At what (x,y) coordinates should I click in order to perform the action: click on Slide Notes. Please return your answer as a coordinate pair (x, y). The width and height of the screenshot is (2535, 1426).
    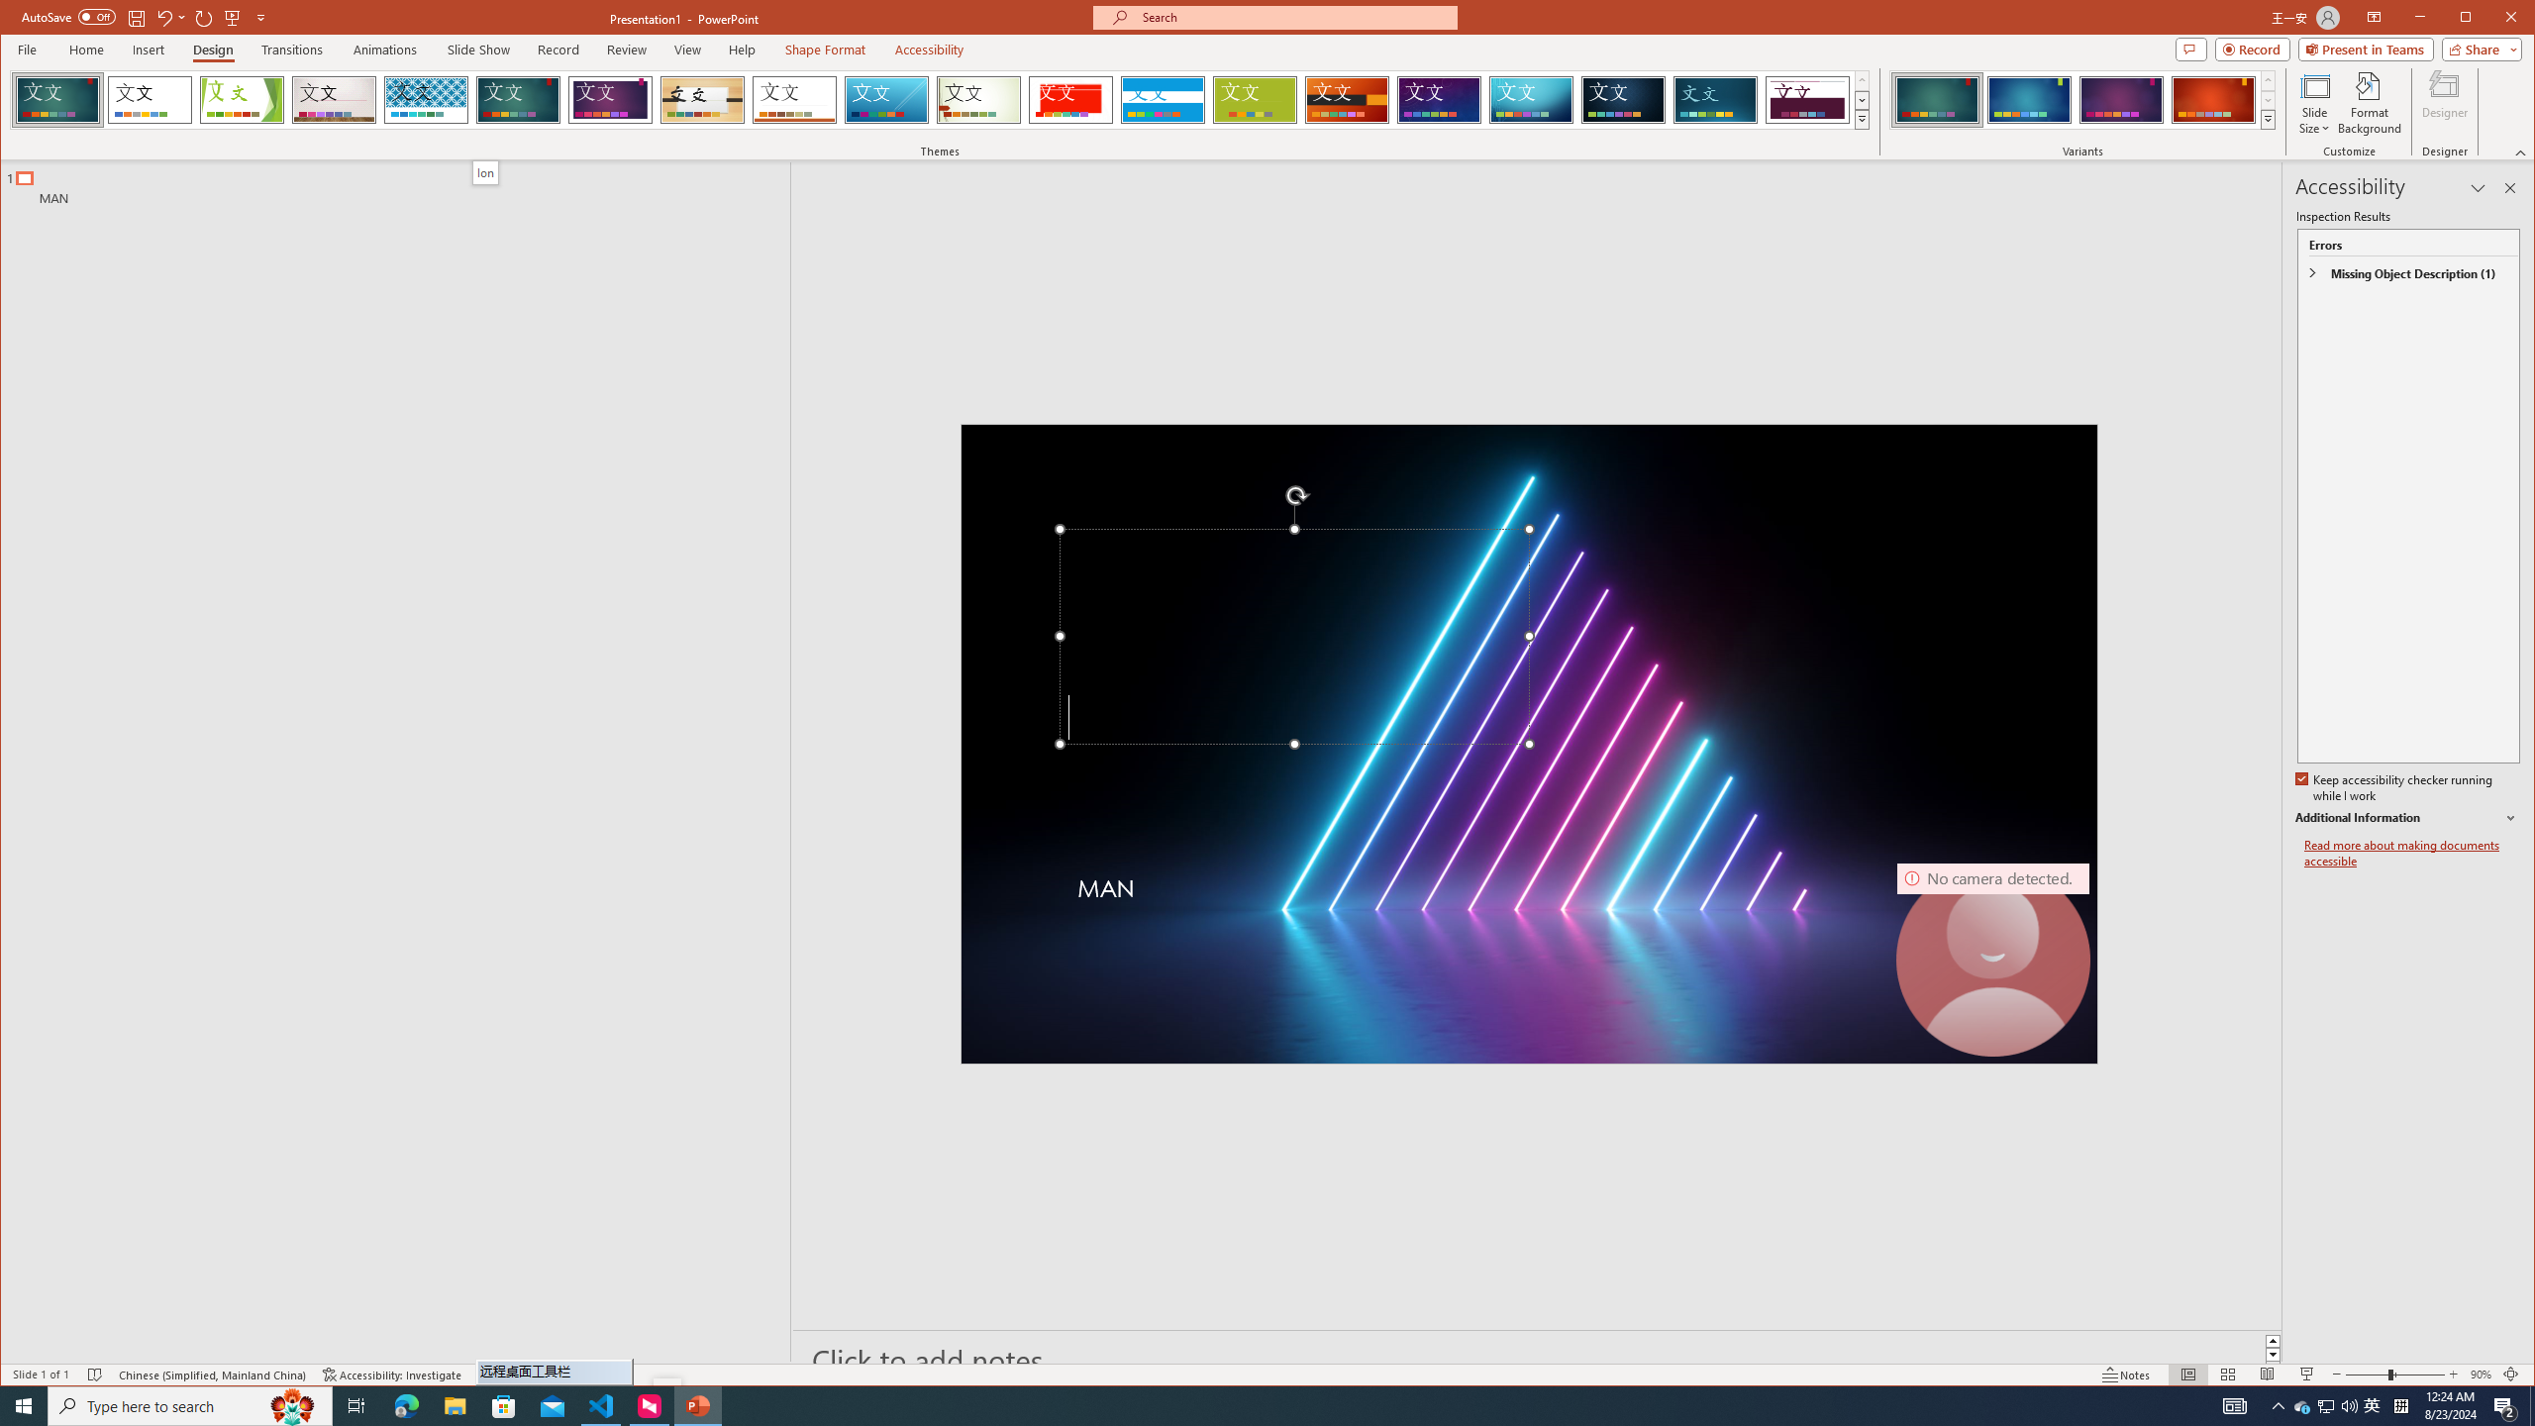
    Looking at the image, I should click on (1537, 1360).